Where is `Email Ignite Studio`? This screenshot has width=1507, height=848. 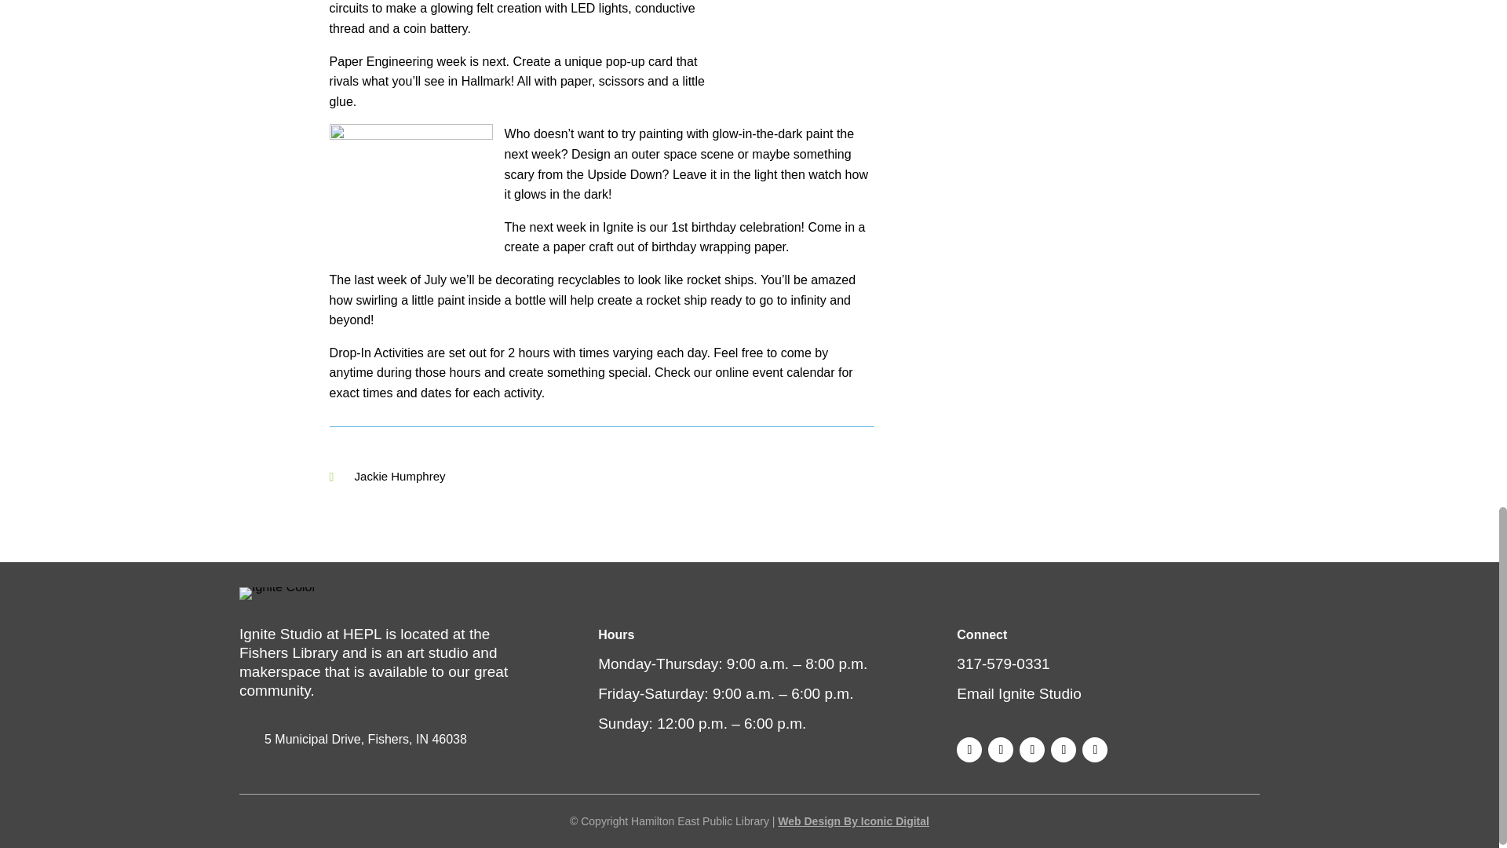 Email Ignite Studio is located at coordinates (1019, 693).